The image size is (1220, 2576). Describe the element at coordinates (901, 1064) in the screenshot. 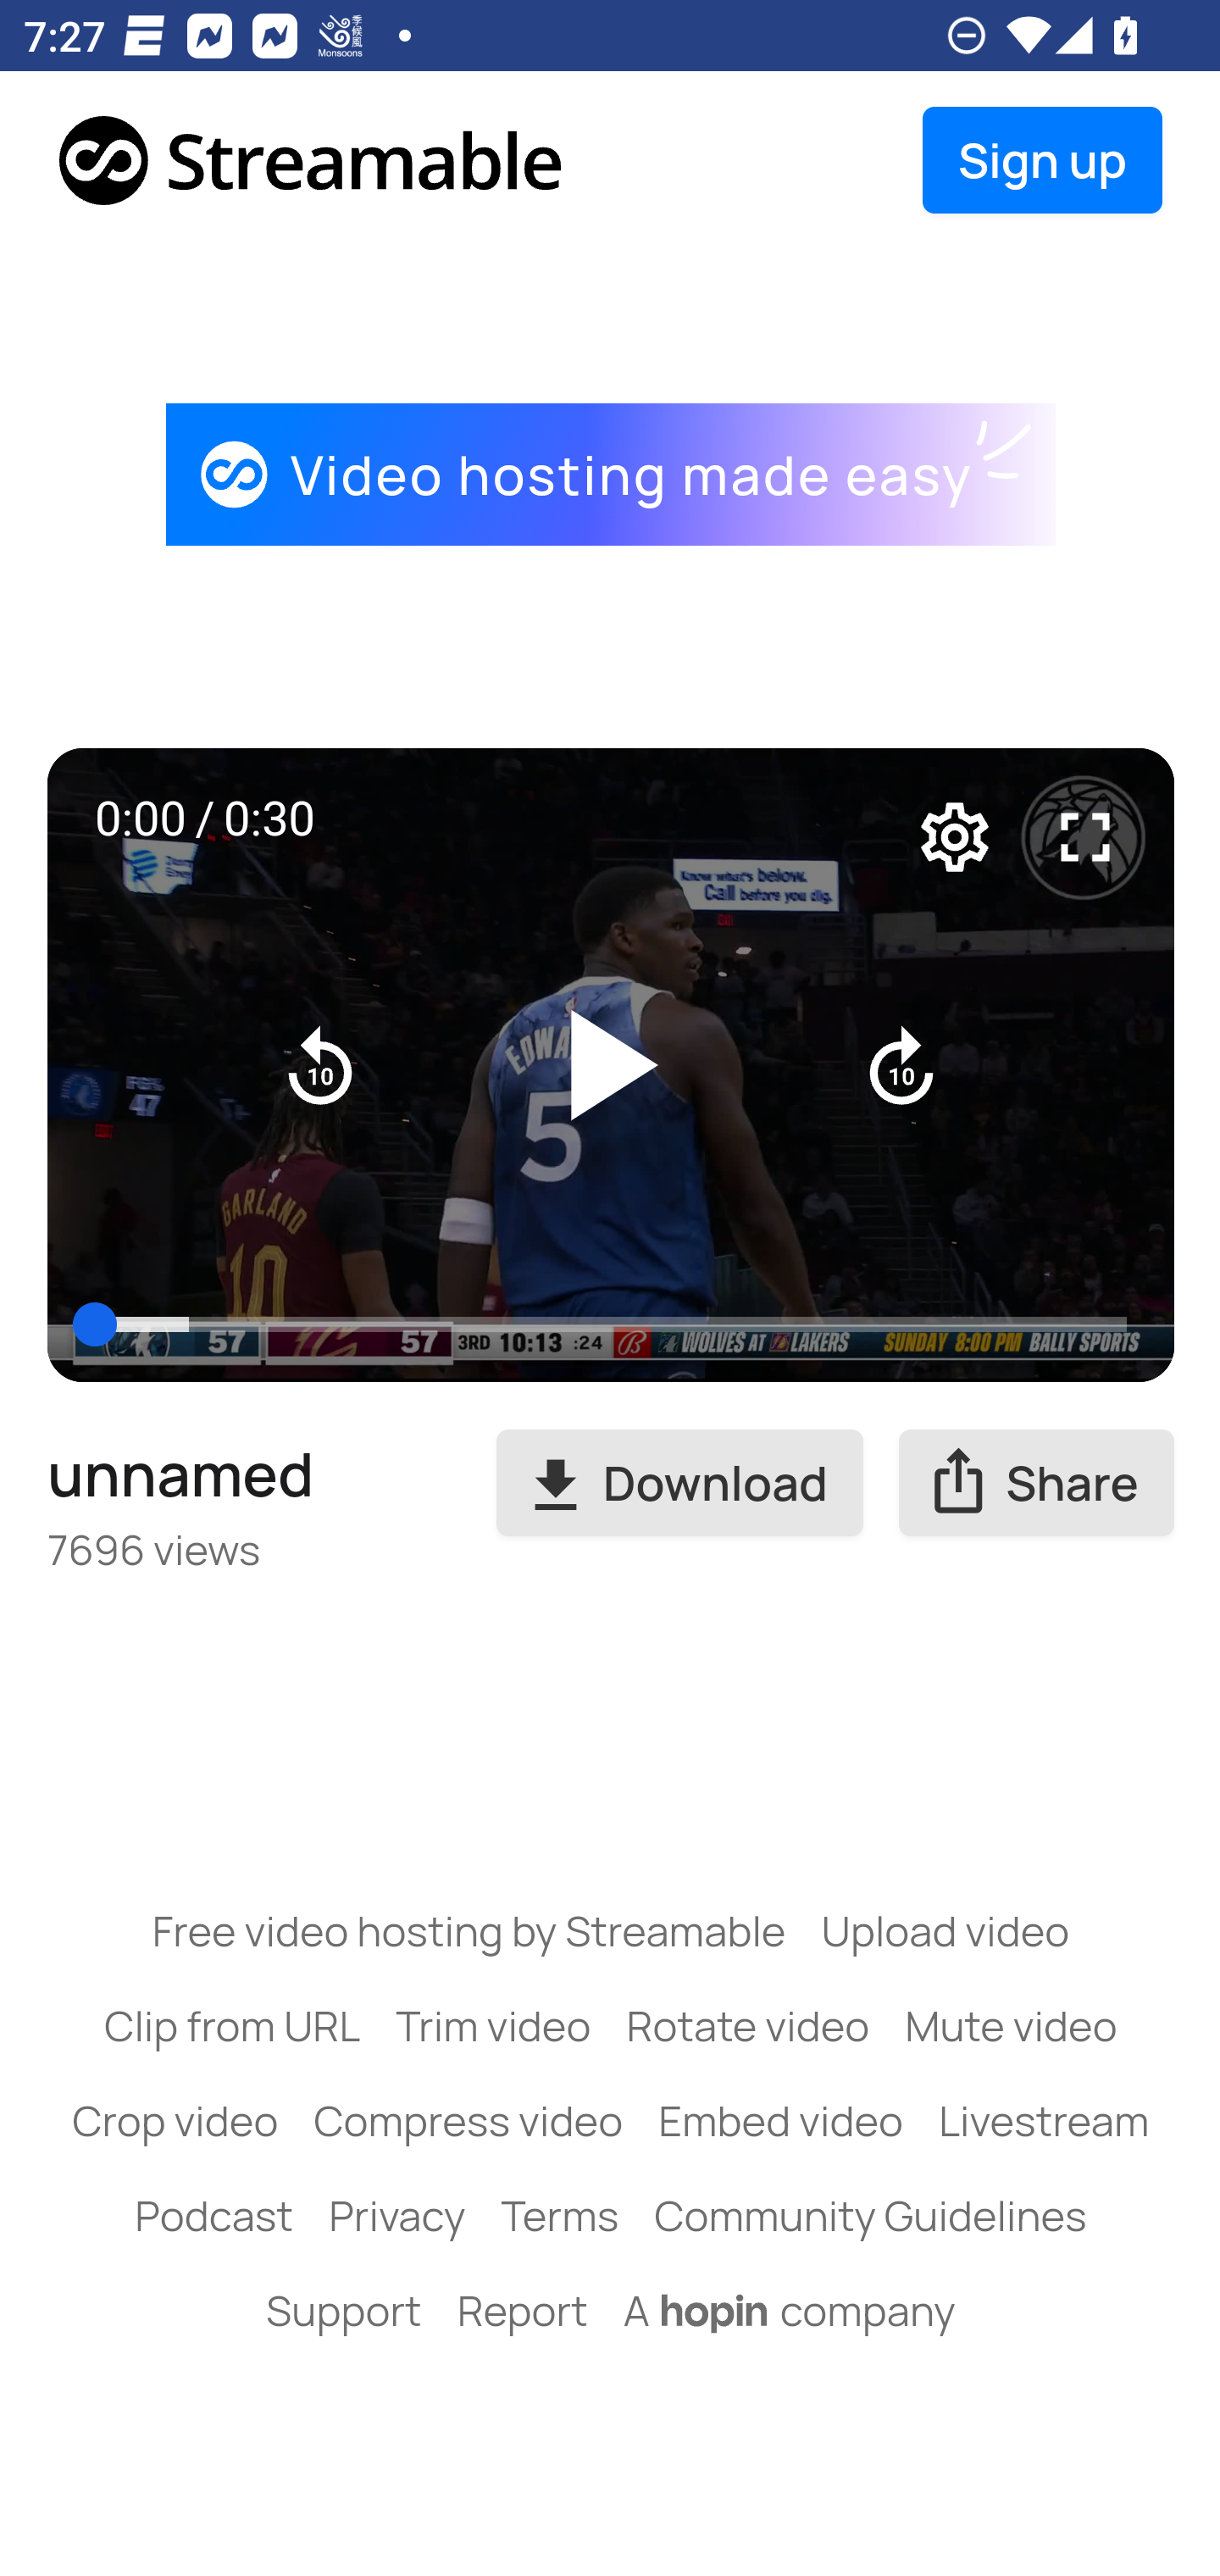

I see `Seek forward (l)` at that location.